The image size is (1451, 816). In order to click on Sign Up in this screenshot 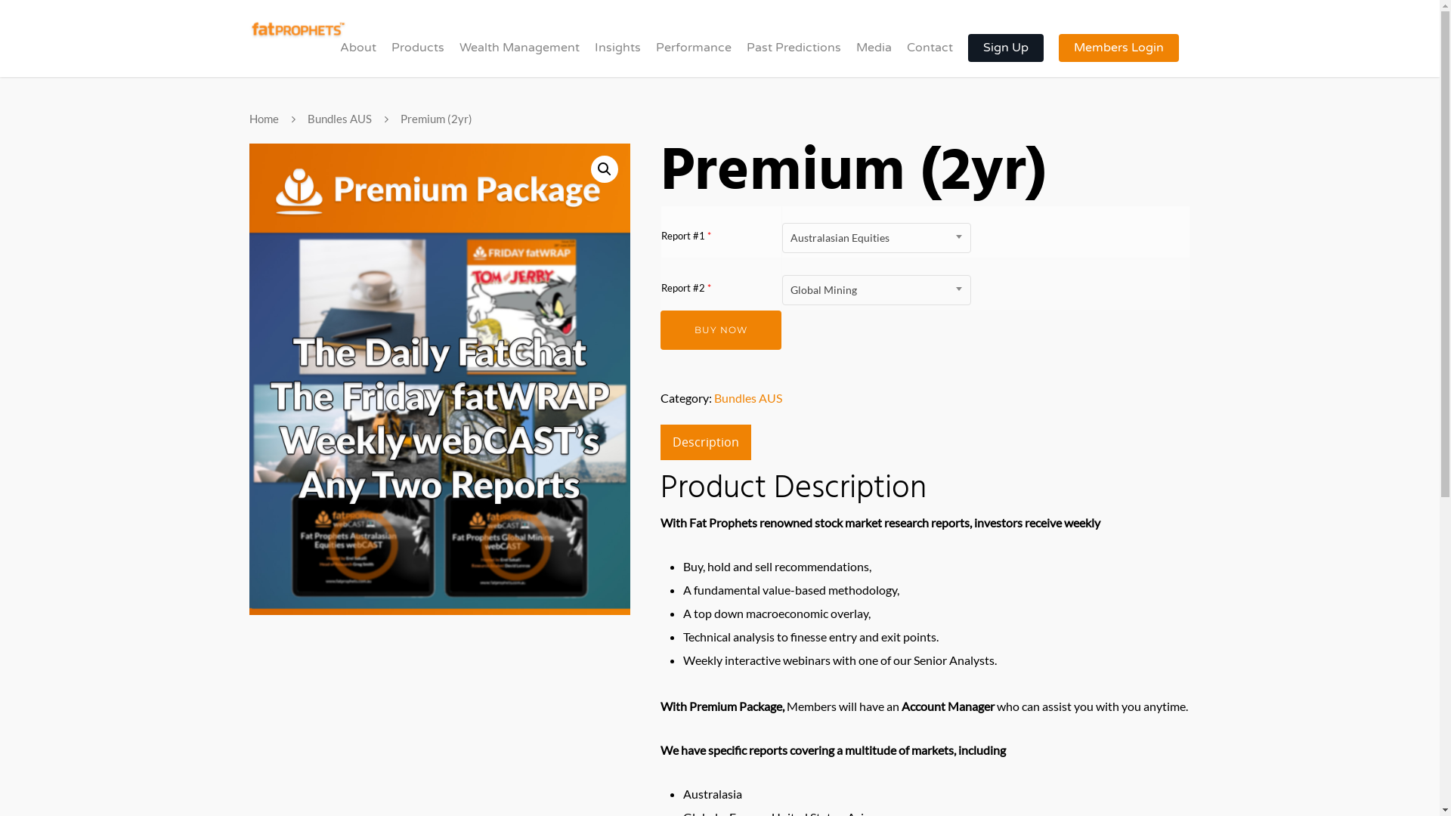, I will do `click(1006, 58)`.